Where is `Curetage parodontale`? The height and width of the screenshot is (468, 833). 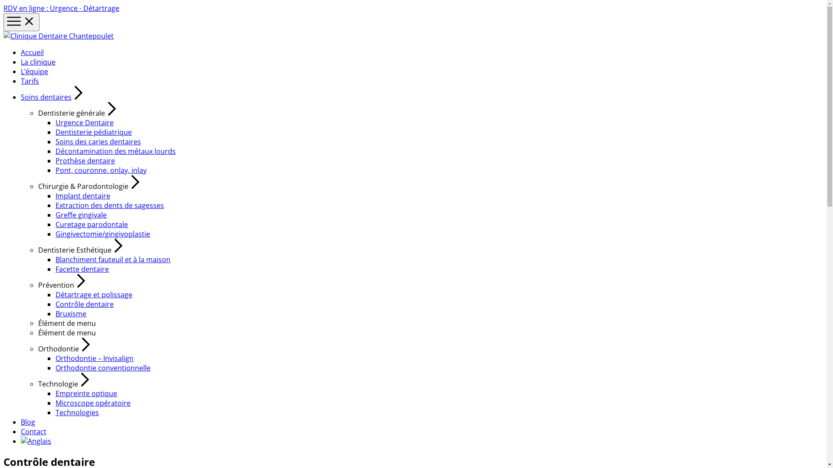 Curetage parodontale is located at coordinates (92, 224).